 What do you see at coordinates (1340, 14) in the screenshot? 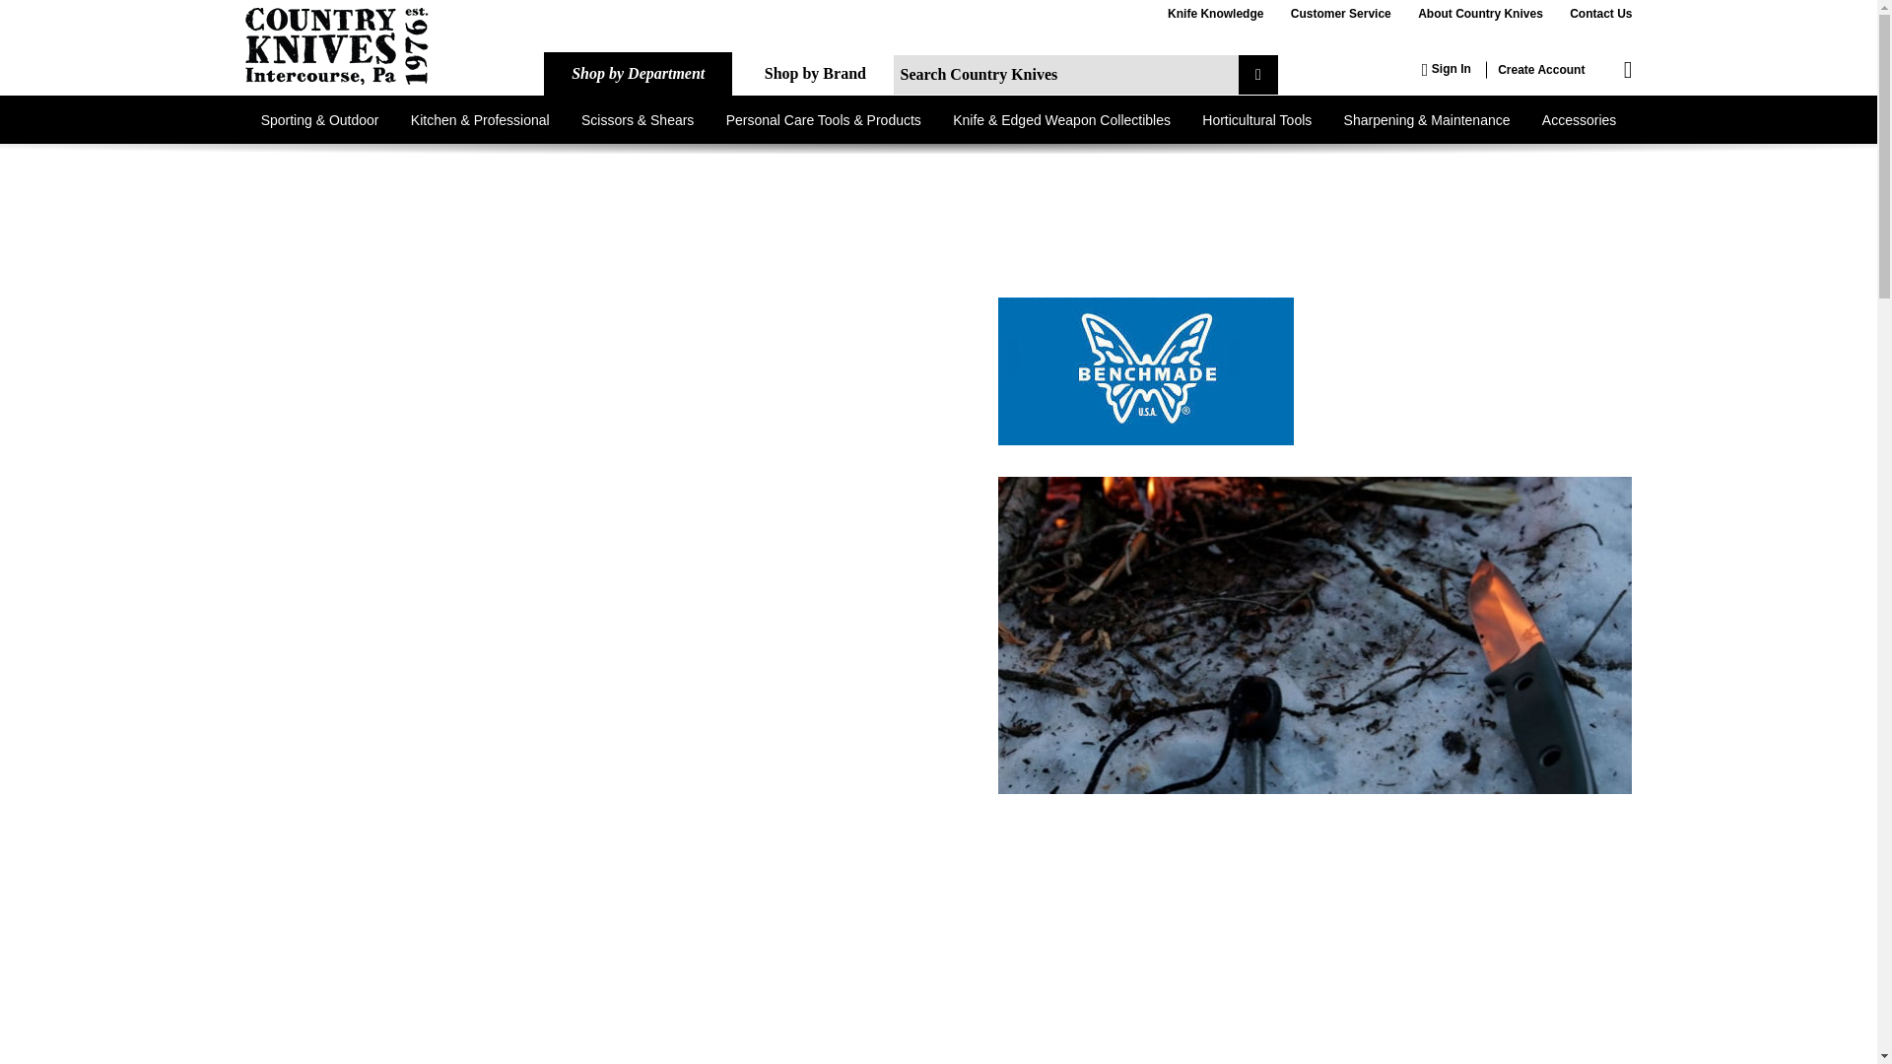
I see `Customer Service` at bounding box center [1340, 14].